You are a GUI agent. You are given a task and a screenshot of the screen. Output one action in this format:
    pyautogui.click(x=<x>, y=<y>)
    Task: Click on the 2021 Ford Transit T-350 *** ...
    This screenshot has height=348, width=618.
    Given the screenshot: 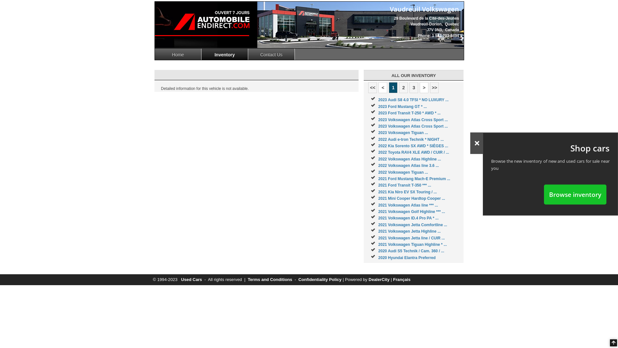 What is the action you would take?
    pyautogui.click(x=405, y=185)
    